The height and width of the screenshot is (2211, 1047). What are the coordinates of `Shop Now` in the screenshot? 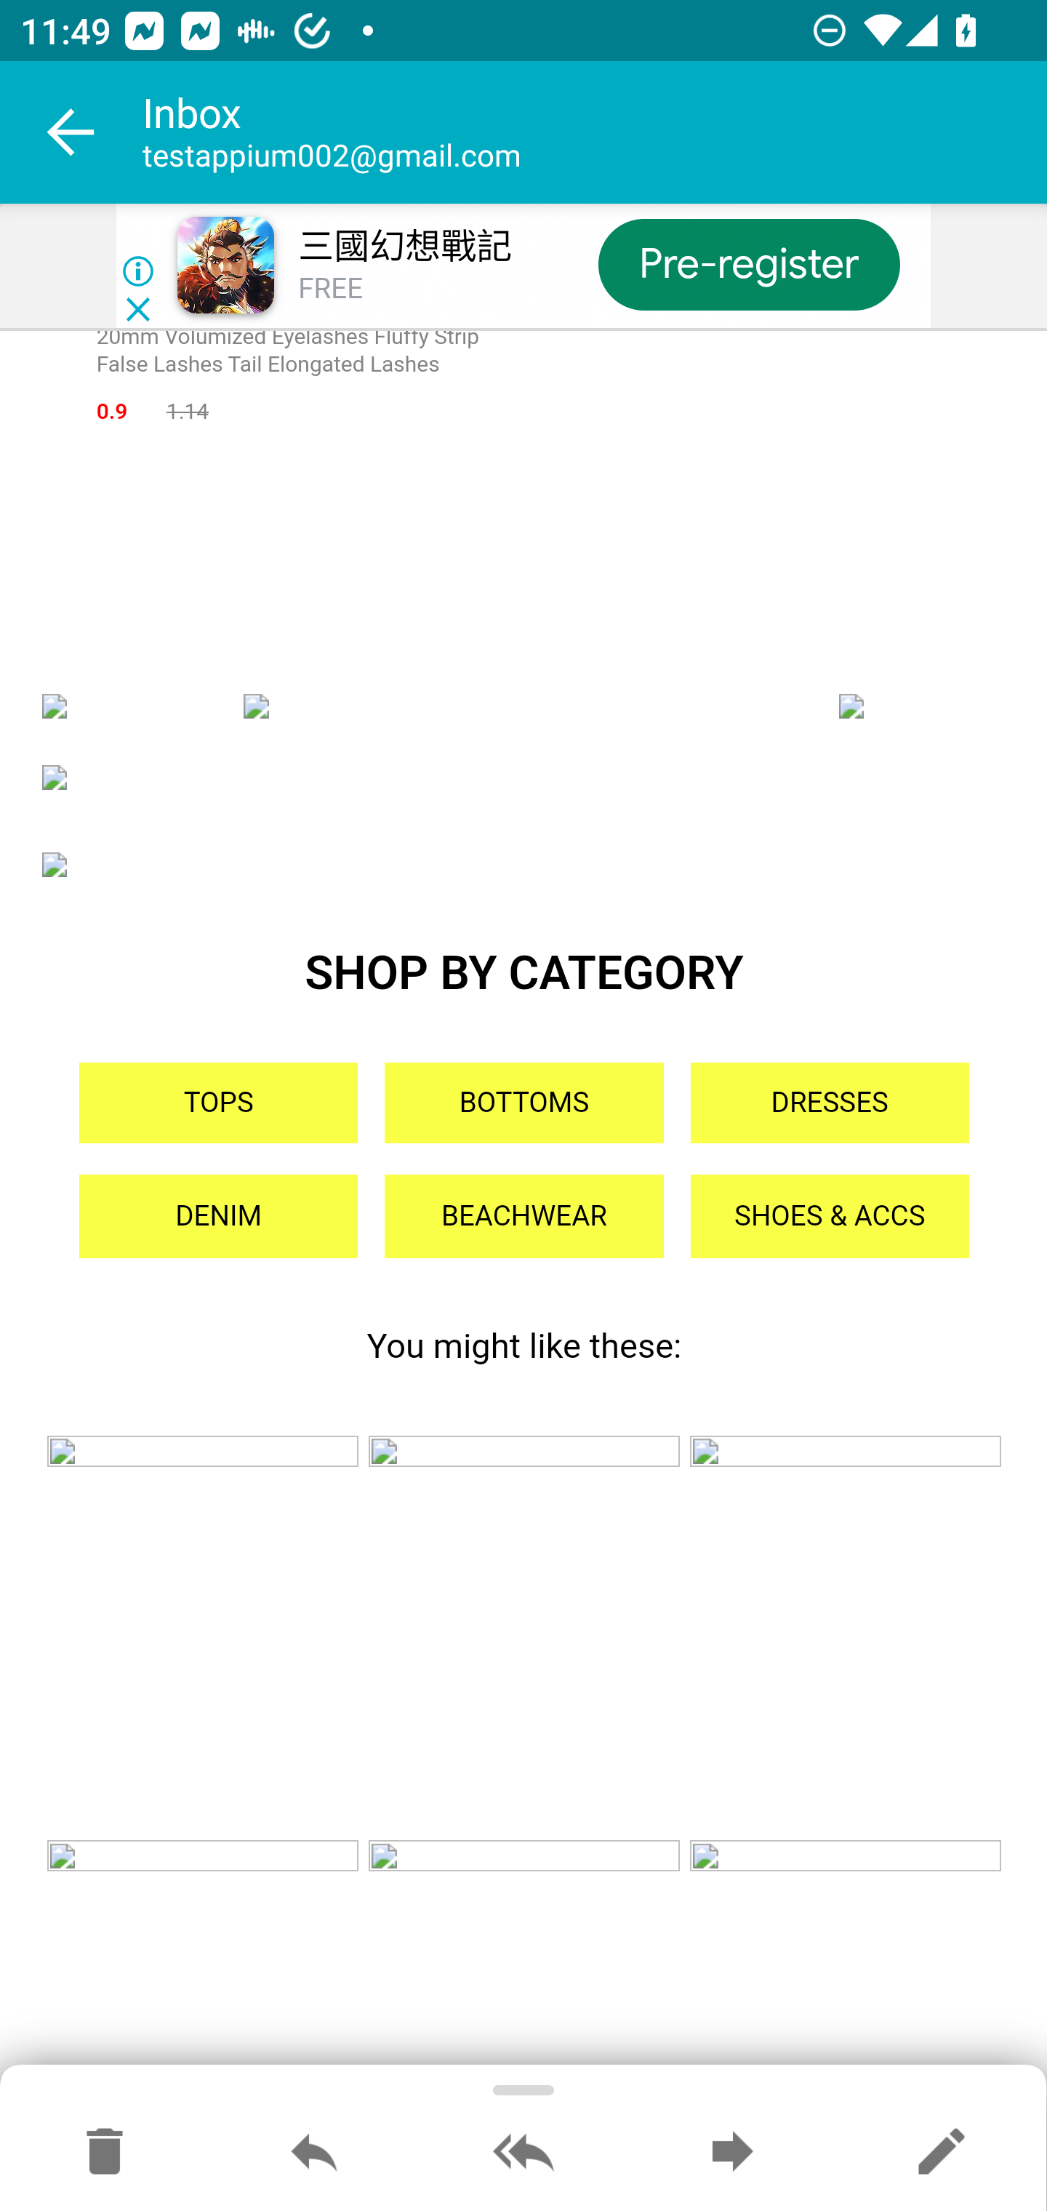 It's located at (523, 779).